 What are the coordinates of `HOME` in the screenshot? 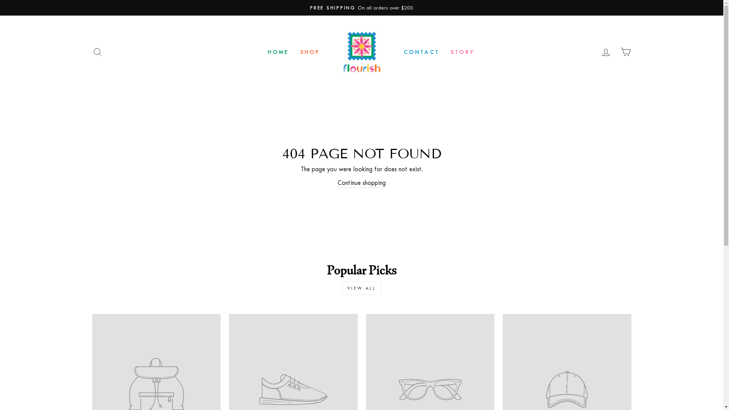 It's located at (278, 52).